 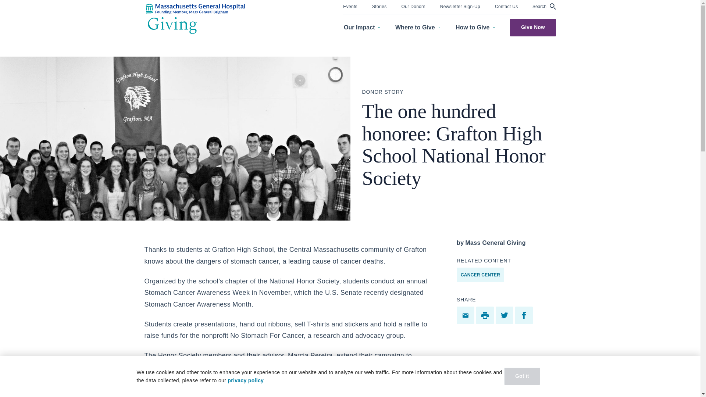 What do you see at coordinates (533, 27) in the screenshot?
I see `Give Now` at bounding box center [533, 27].